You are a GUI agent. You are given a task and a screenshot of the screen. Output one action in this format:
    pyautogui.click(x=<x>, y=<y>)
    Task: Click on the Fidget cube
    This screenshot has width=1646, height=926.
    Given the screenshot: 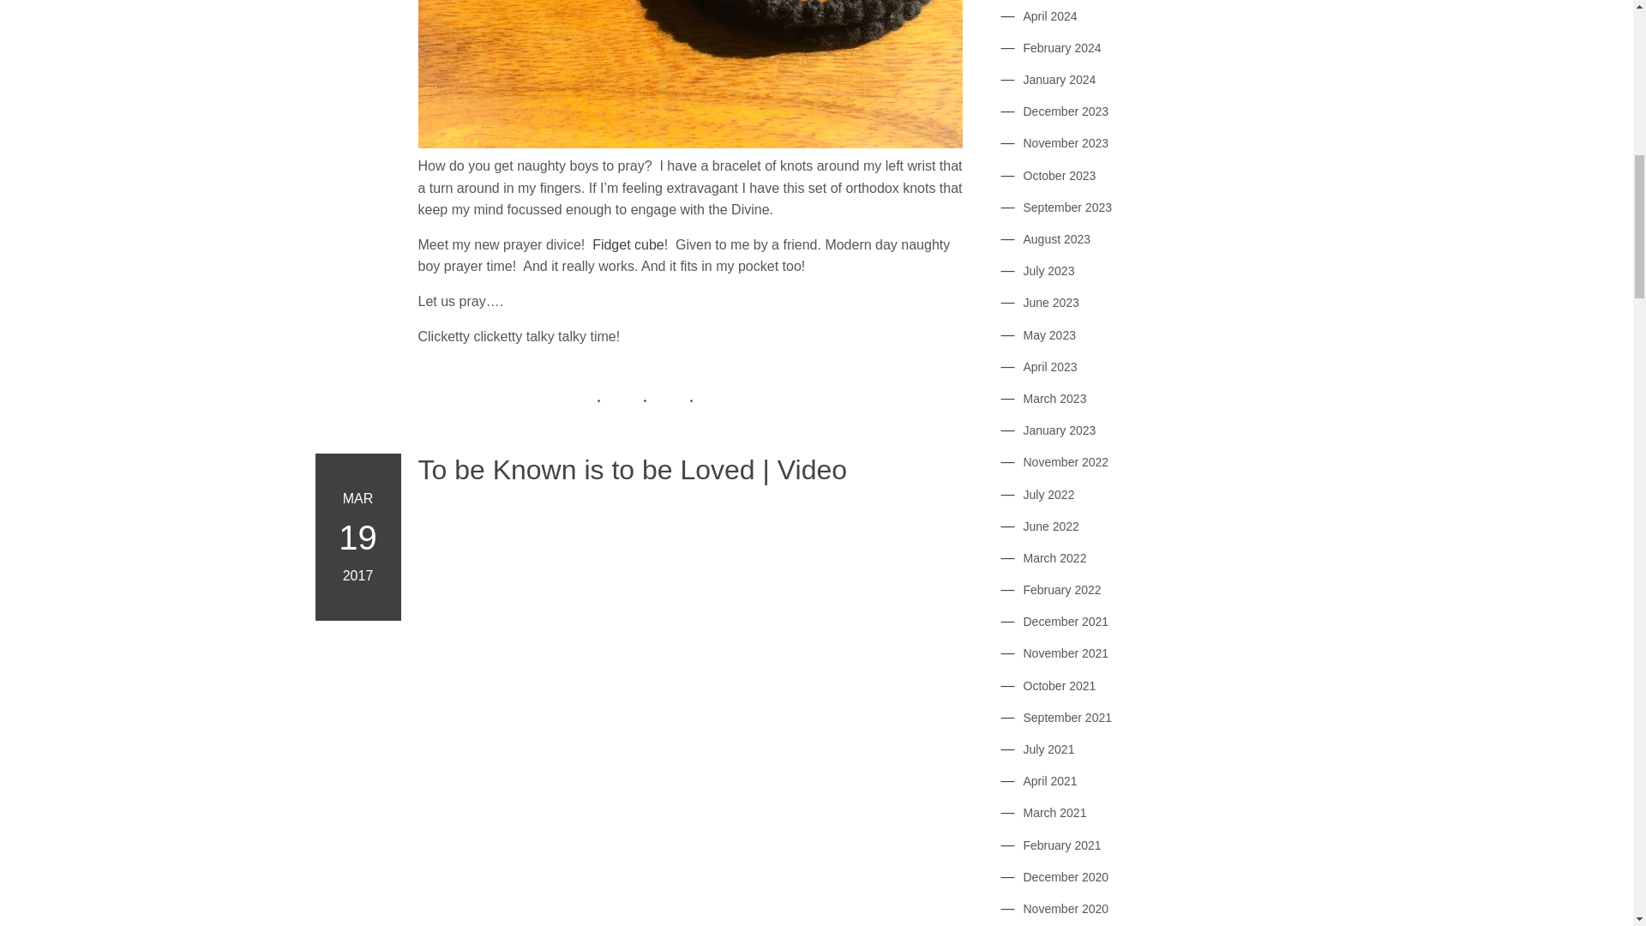 What is the action you would take?
    pyautogui.click(x=628, y=245)
    